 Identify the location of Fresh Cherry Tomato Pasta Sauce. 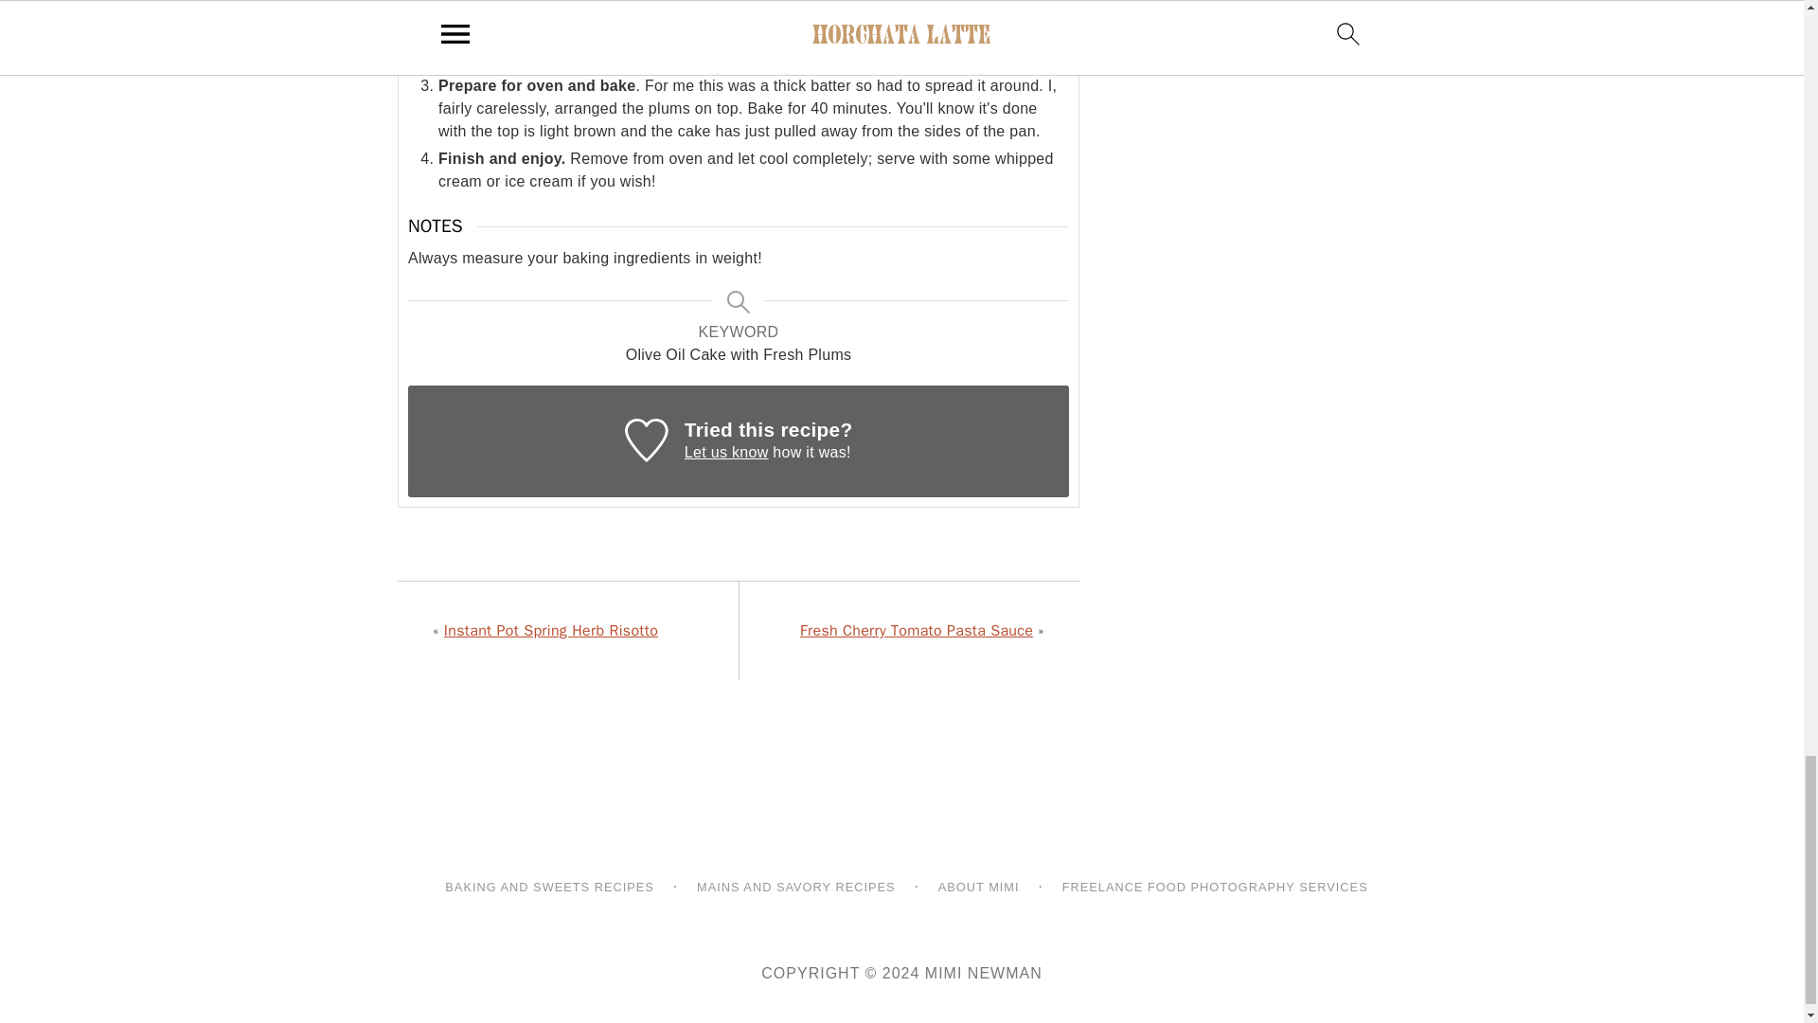
(916, 631).